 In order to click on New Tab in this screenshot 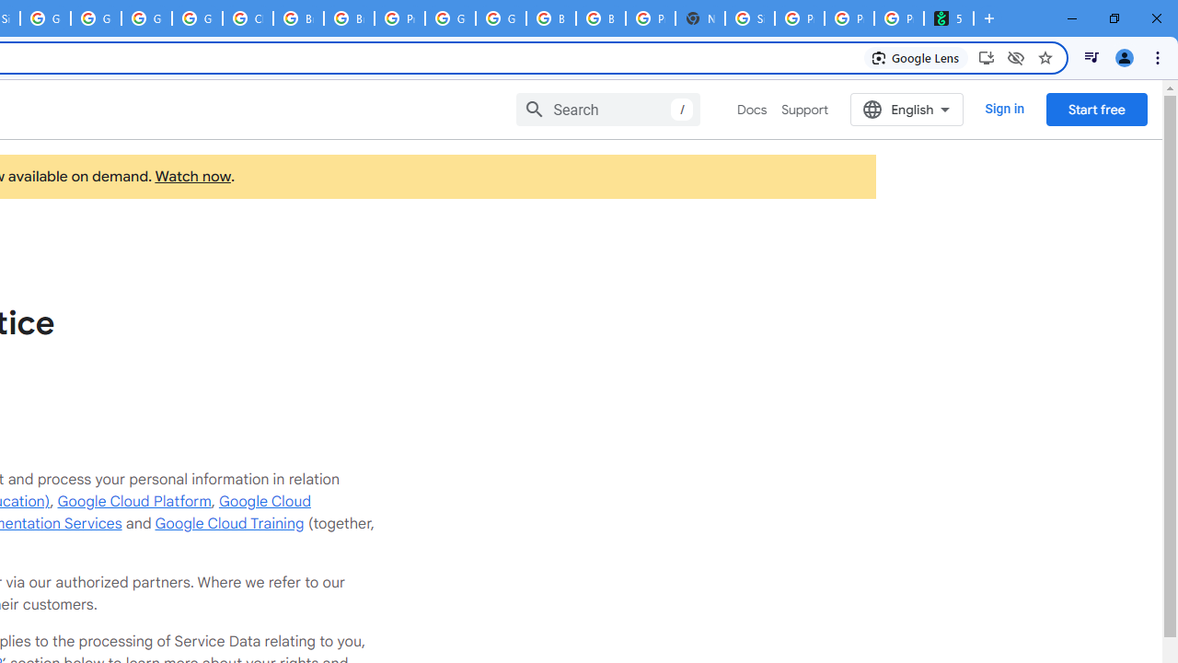, I will do `click(699, 18)`.